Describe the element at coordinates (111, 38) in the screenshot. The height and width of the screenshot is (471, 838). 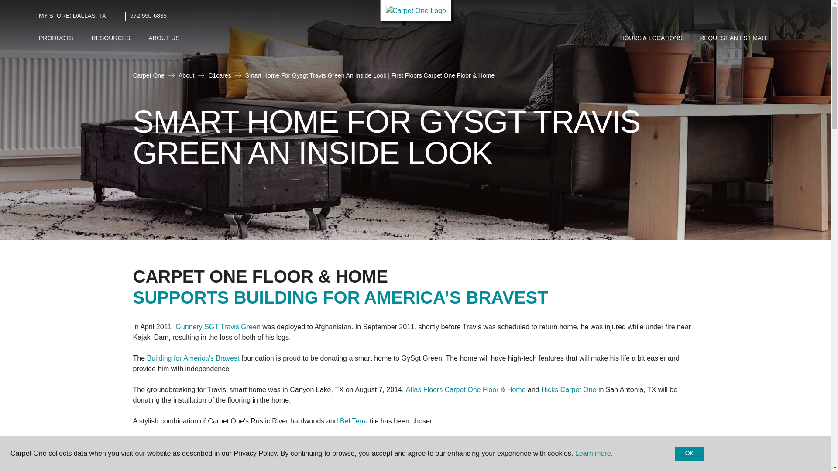
I see `RESOURCES` at that location.